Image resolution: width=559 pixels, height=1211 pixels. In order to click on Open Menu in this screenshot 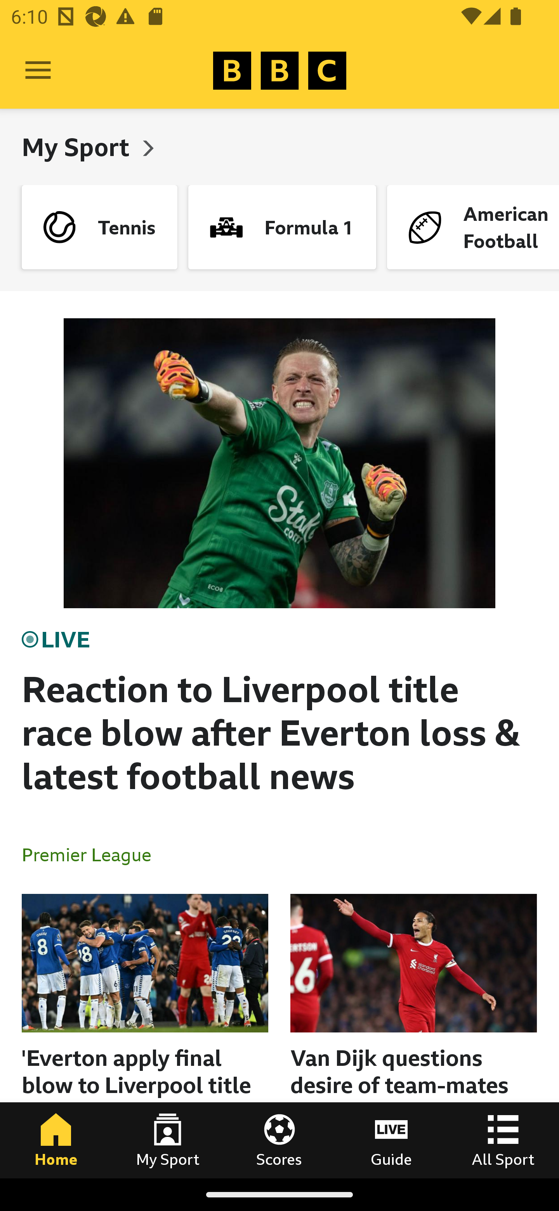, I will do `click(38, 71)`.